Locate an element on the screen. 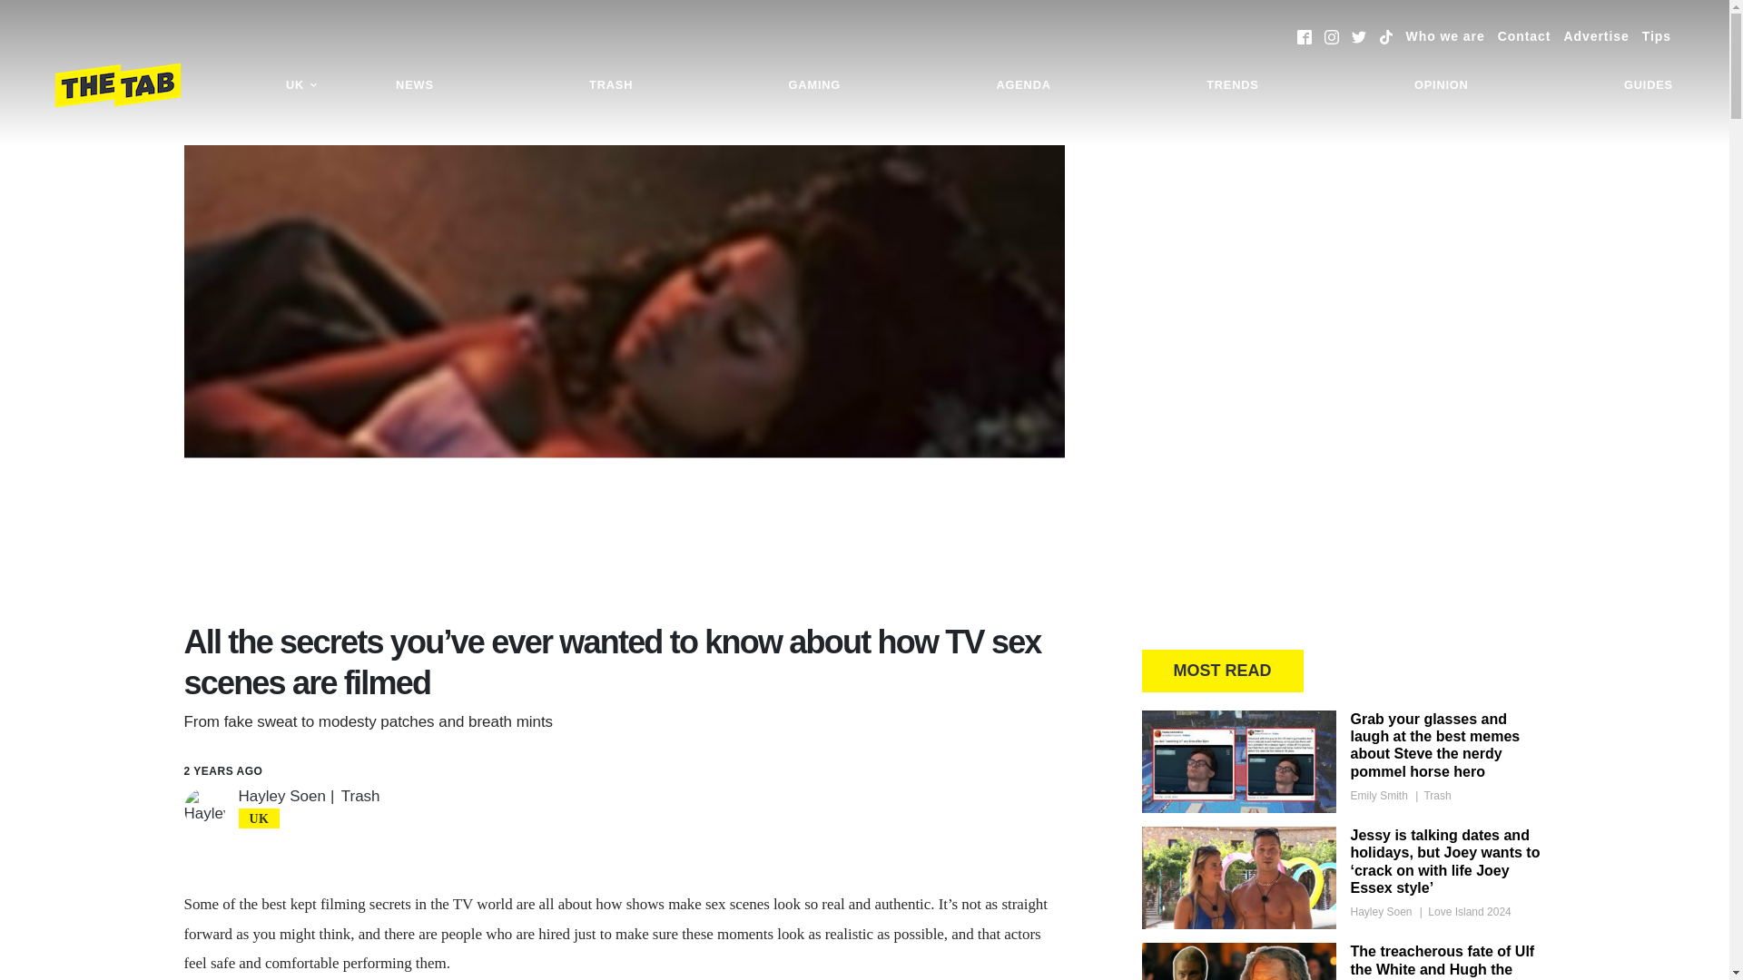 This screenshot has width=1743, height=980. AGENDA is located at coordinates (1022, 85).